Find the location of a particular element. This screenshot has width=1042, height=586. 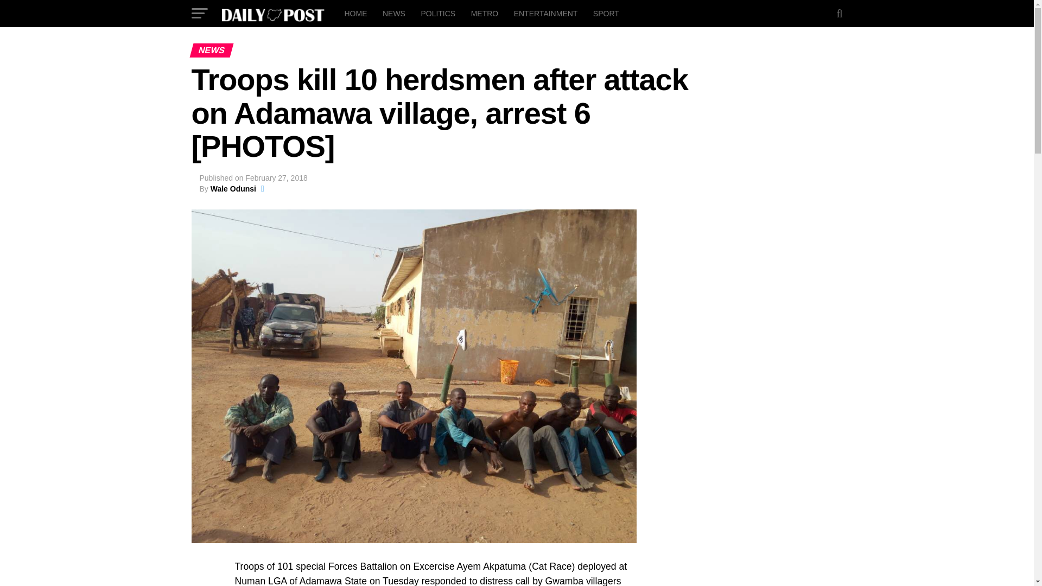

SPORT is located at coordinates (606, 13).